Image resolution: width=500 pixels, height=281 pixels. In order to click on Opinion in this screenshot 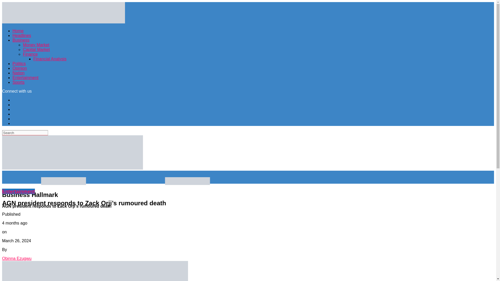, I will do `click(20, 68)`.